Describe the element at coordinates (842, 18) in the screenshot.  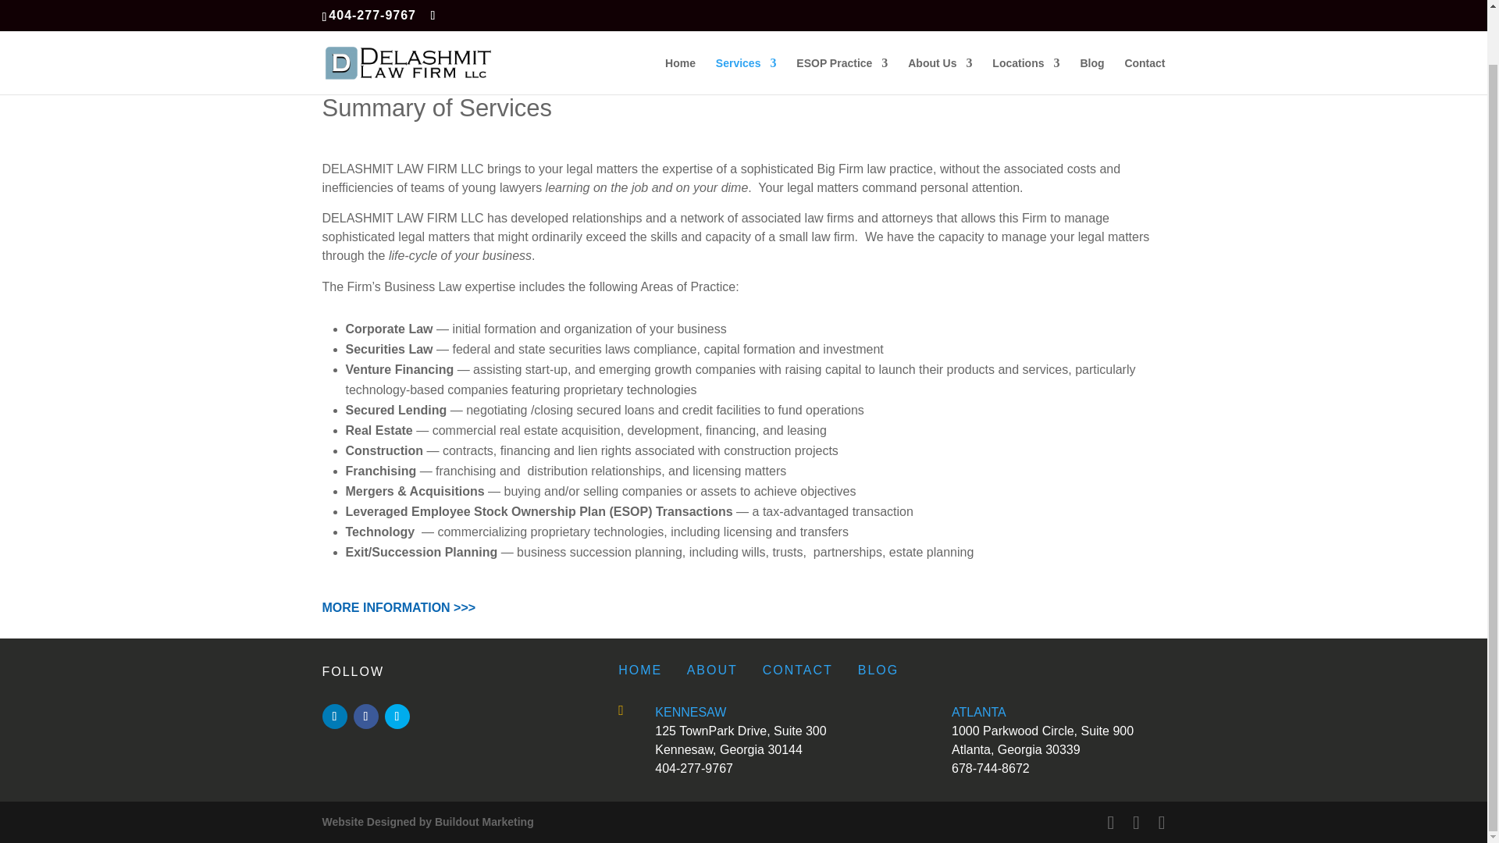
I see `ESOP Practice` at that location.